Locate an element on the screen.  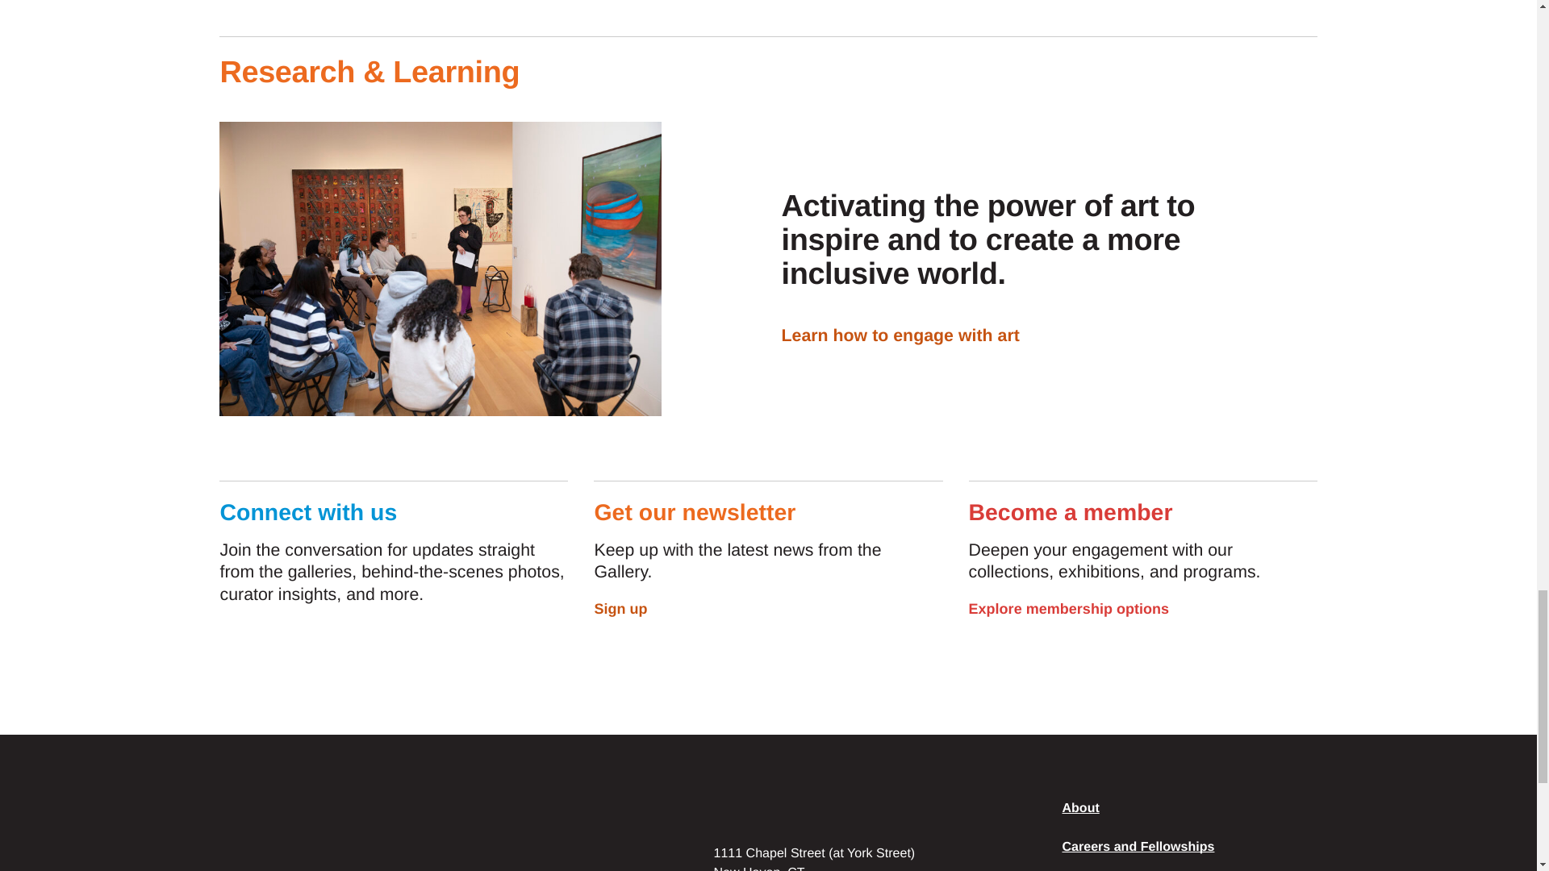
About is located at coordinates (1079, 808).